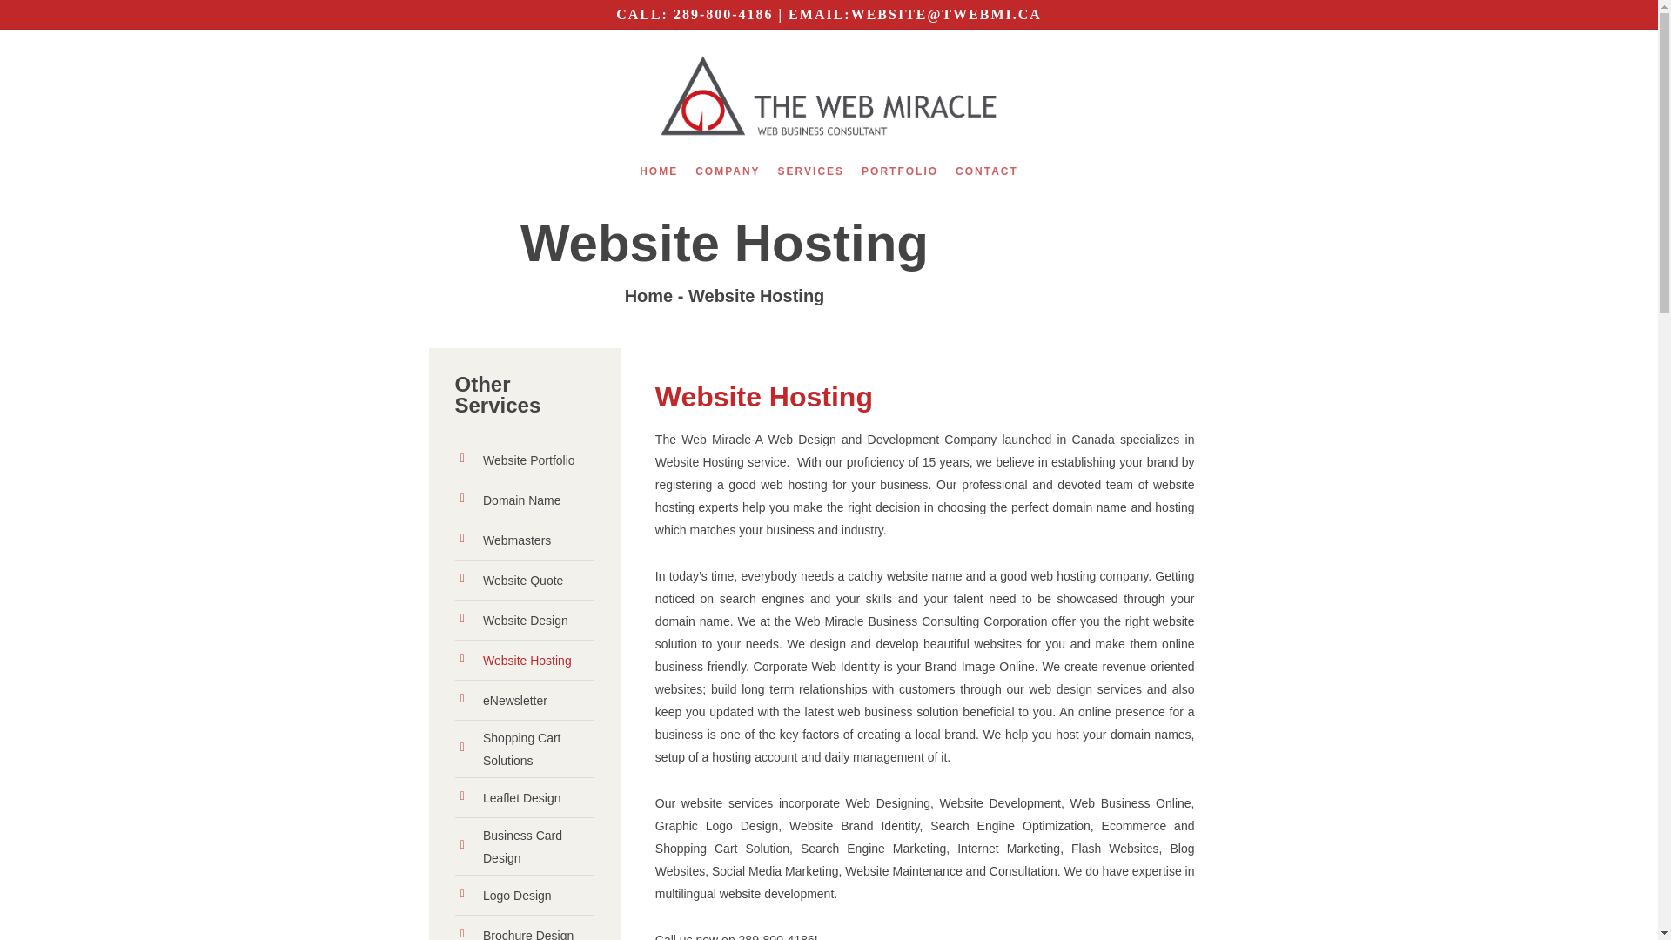  What do you see at coordinates (659, 179) in the screenshot?
I see `HOME` at bounding box center [659, 179].